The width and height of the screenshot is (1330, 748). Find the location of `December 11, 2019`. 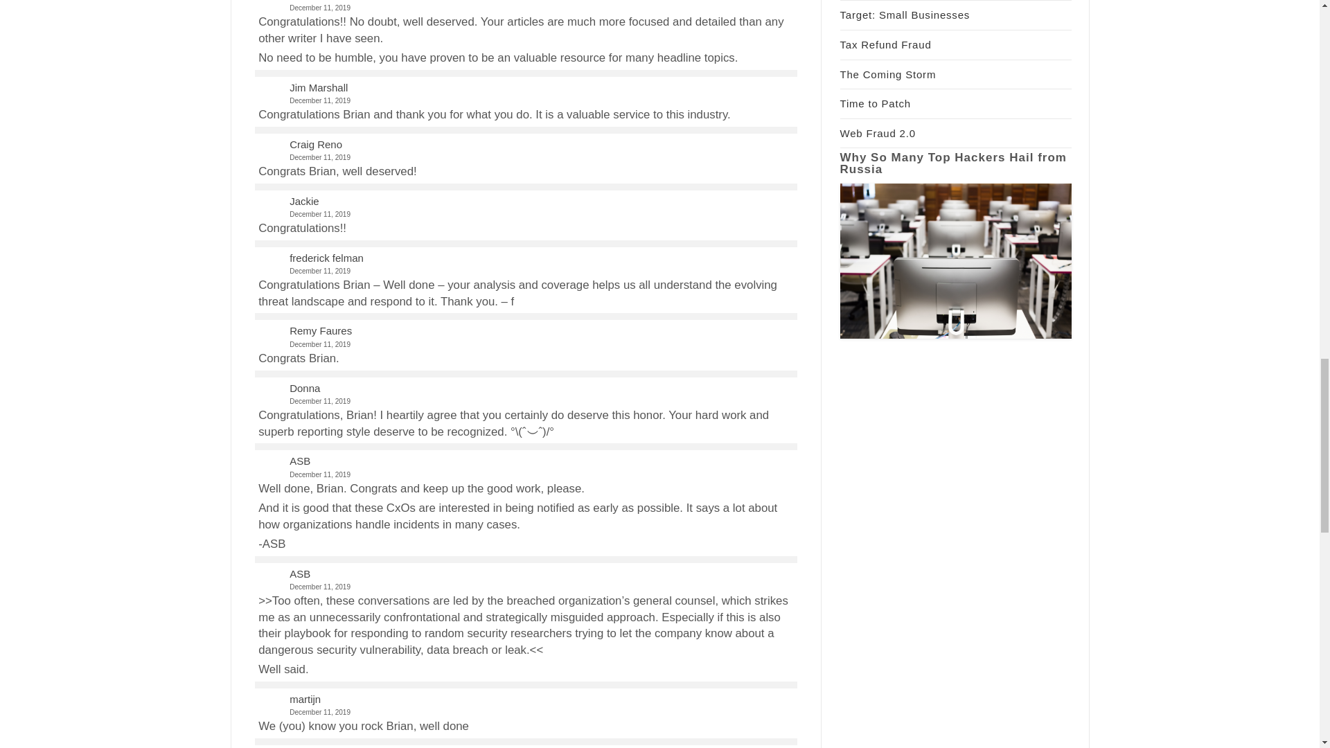

December 11, 2019 is located at coordinates (525, 475).